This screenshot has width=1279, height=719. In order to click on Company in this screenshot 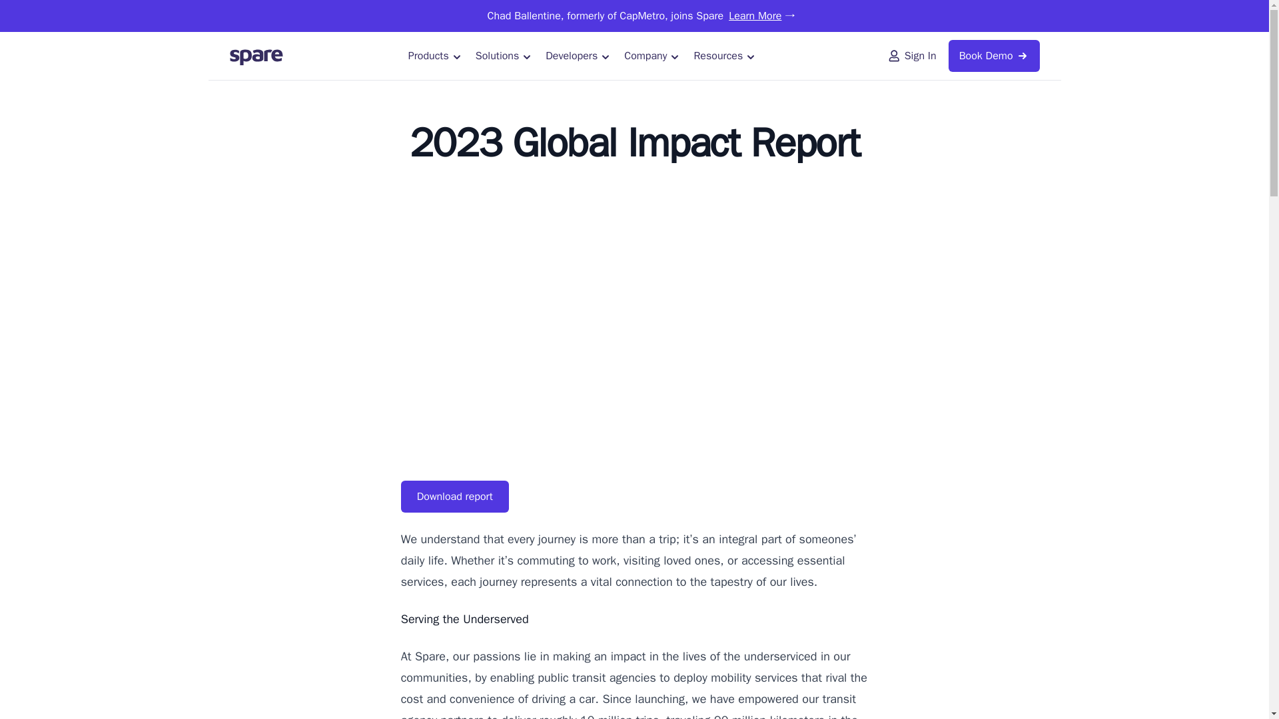, I will do `click(652, 56)`.